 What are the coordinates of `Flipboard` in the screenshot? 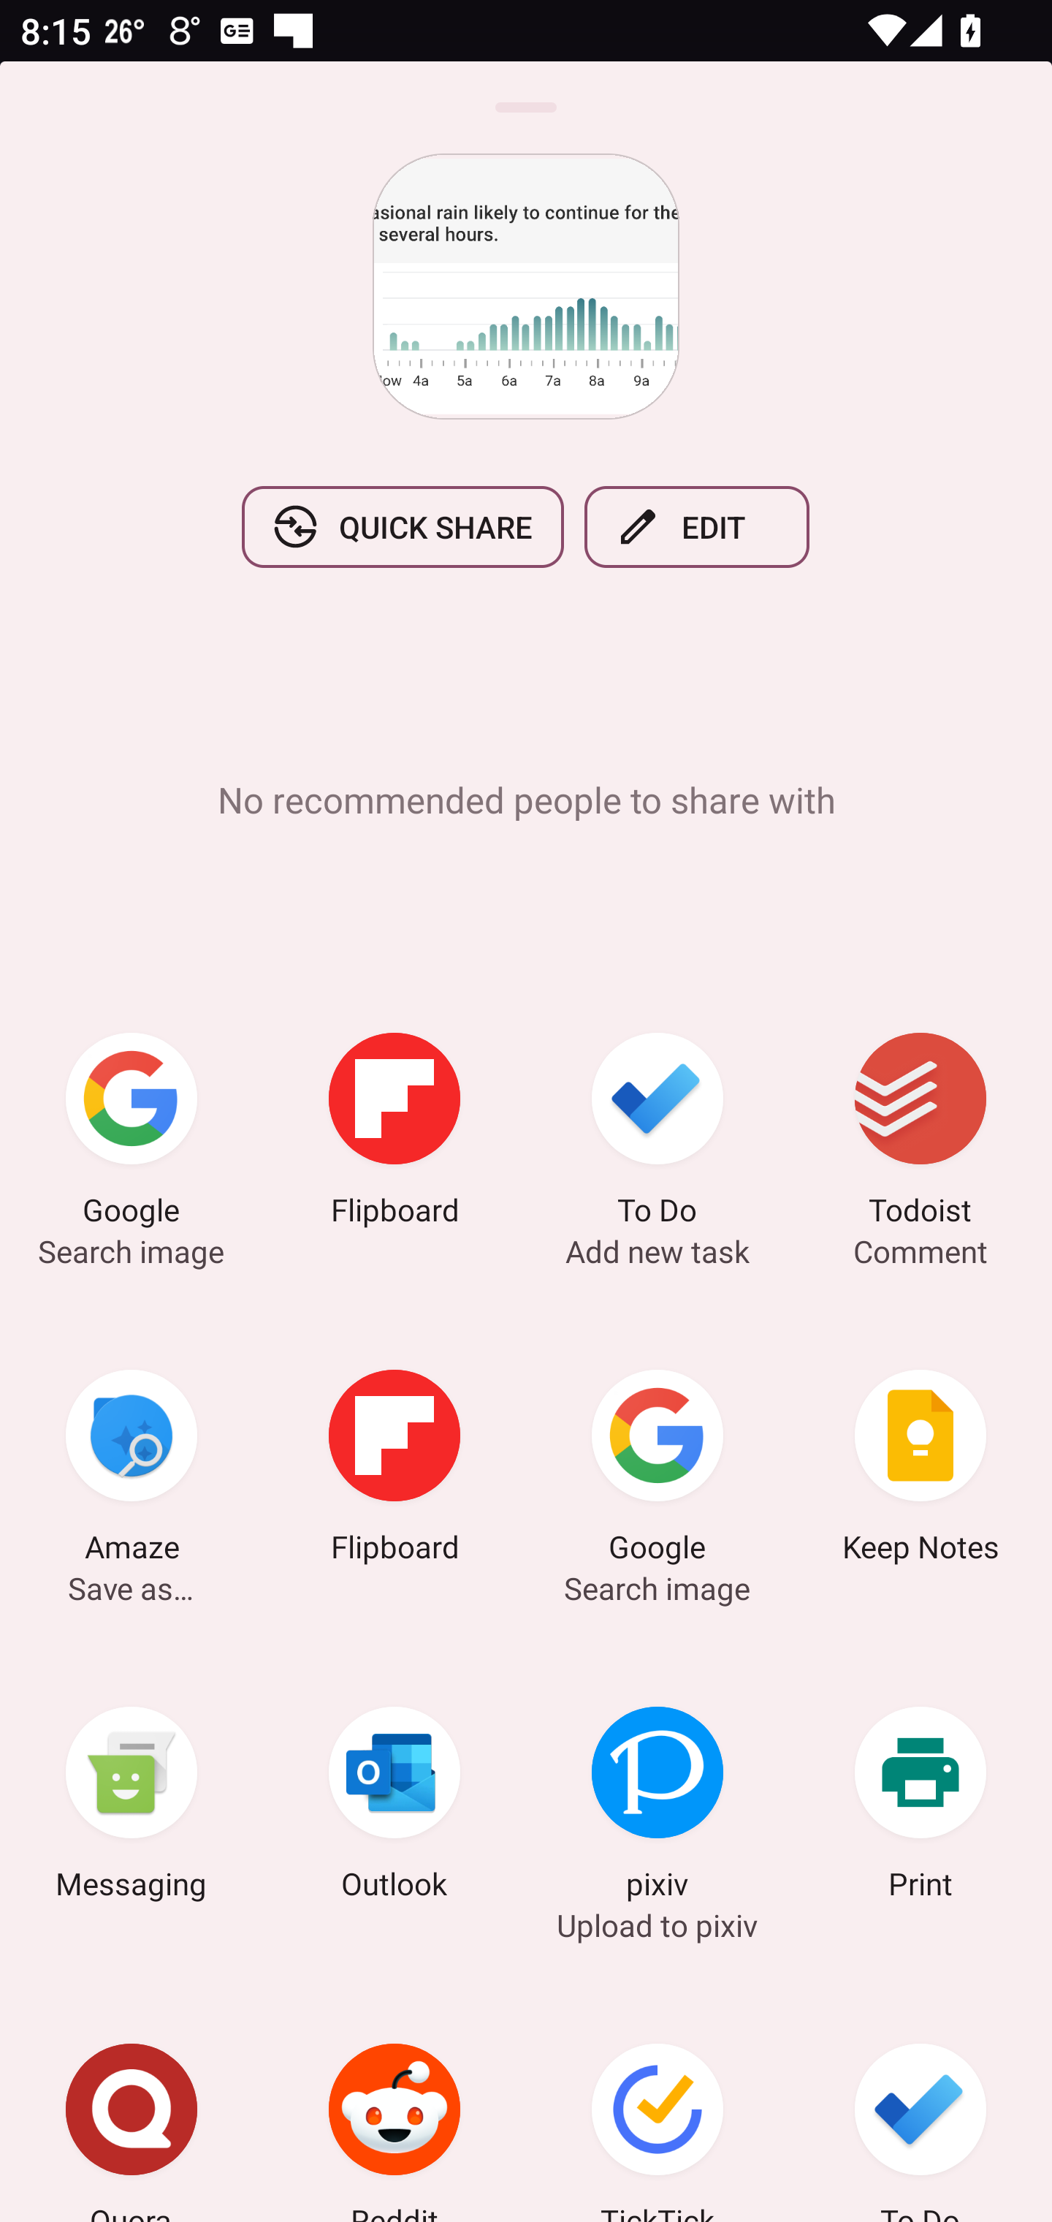 It's located at (394, 1471).